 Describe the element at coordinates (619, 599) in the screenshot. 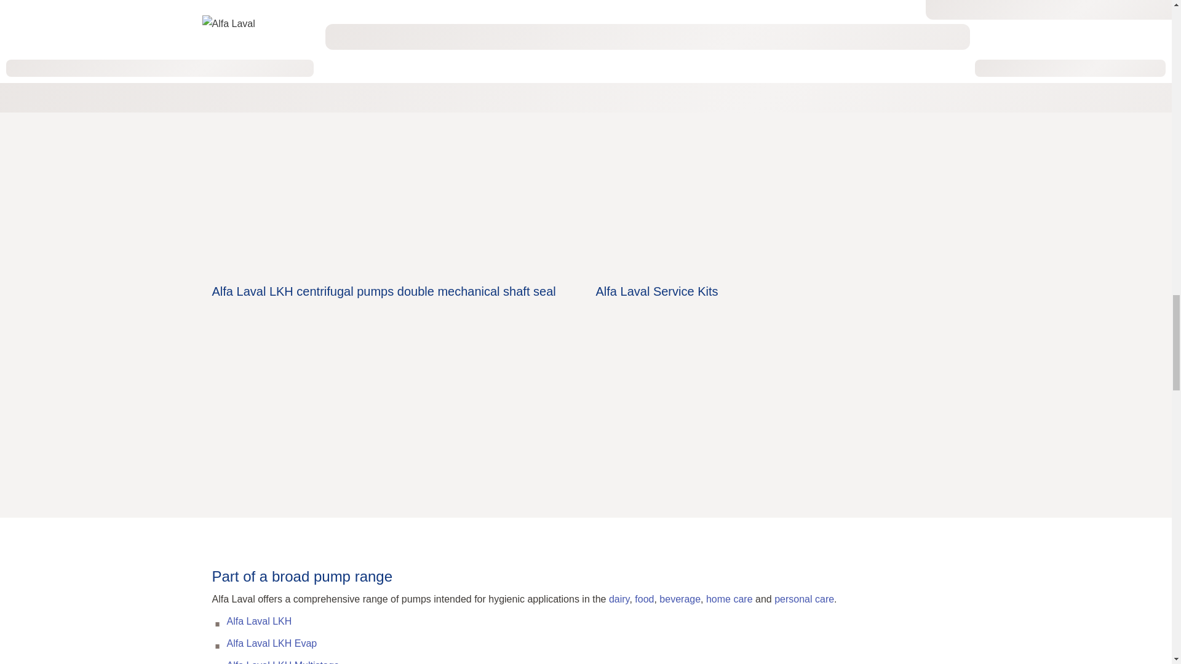

I see `dairy` at that location.